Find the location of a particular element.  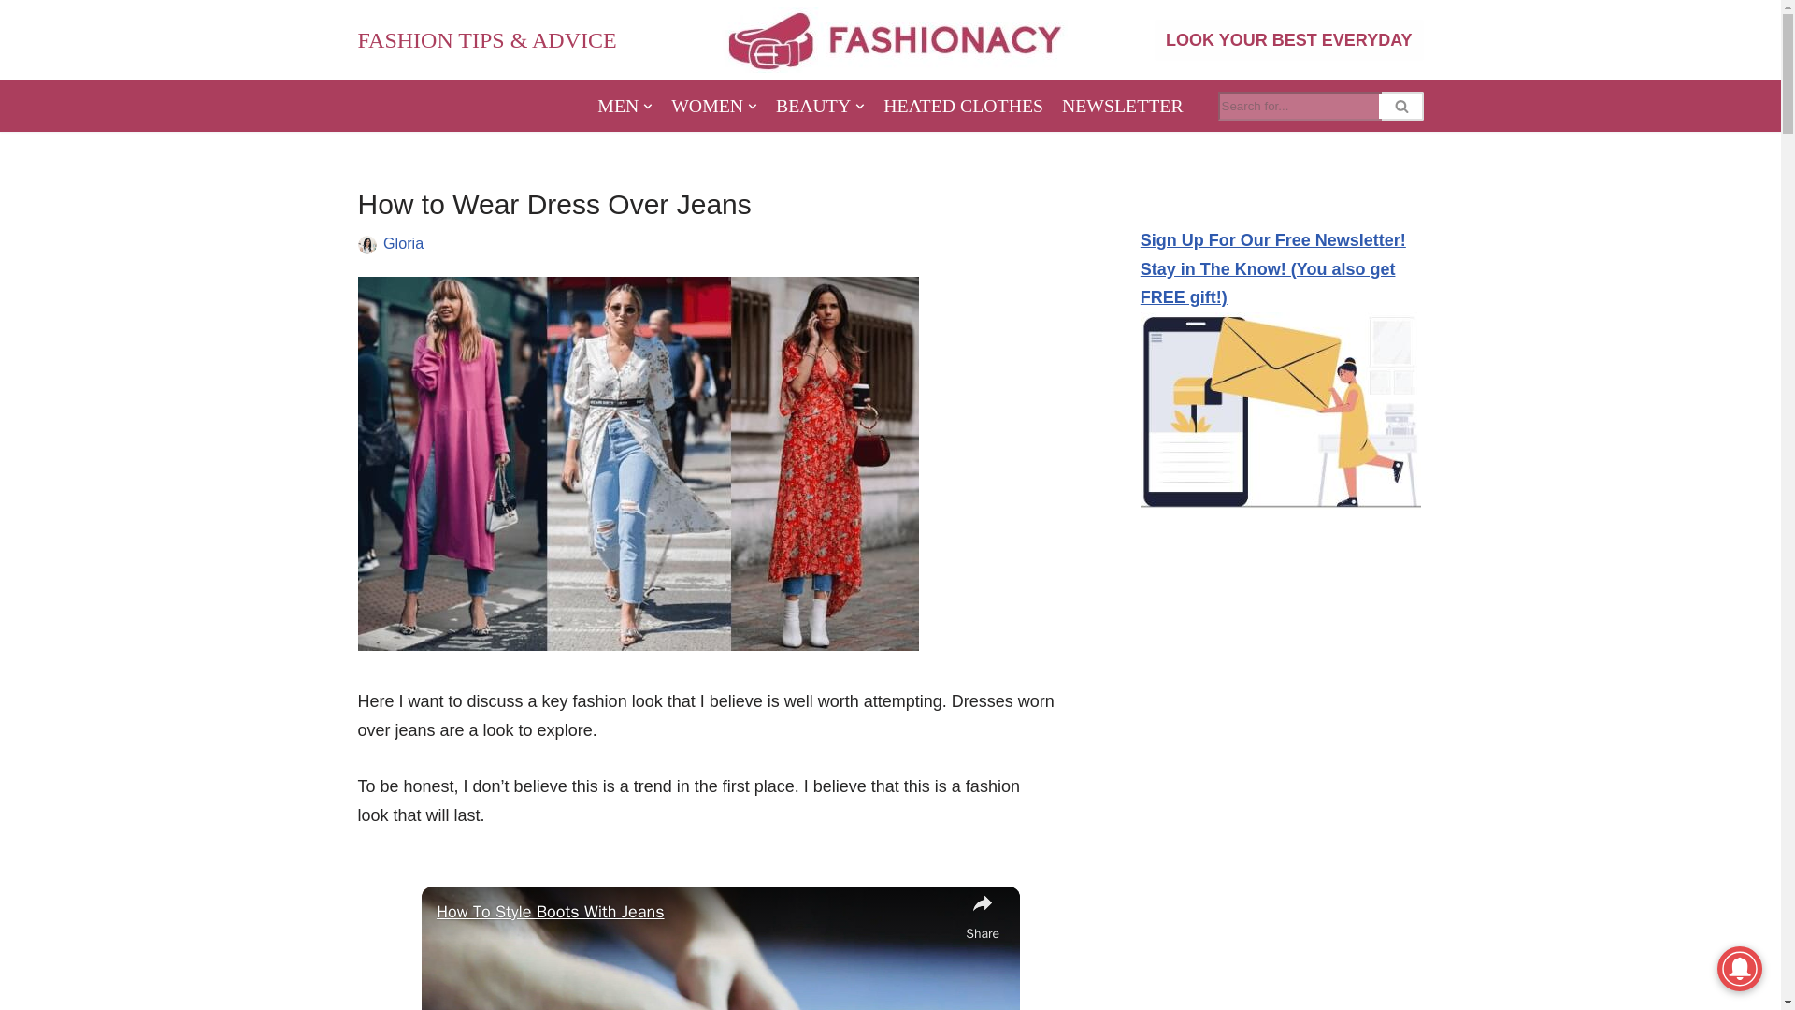

WOMEN is located at coordinates (714, 107).